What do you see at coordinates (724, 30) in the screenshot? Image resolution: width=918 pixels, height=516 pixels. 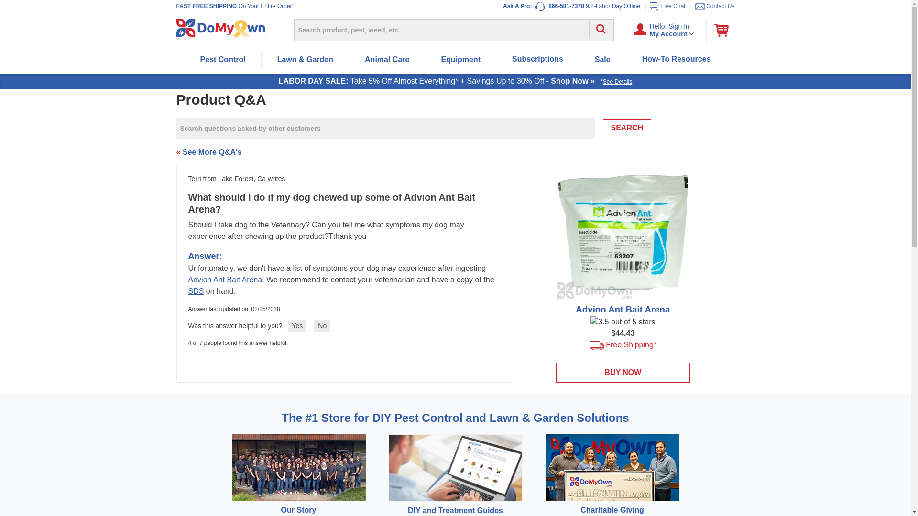 I see `How-To Resources` at bounding box center [724, 30].